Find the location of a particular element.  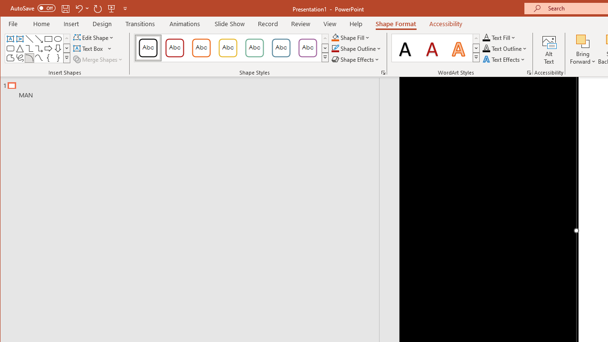

Connector: Elbow Arrow is located at coordinates (39, 48).